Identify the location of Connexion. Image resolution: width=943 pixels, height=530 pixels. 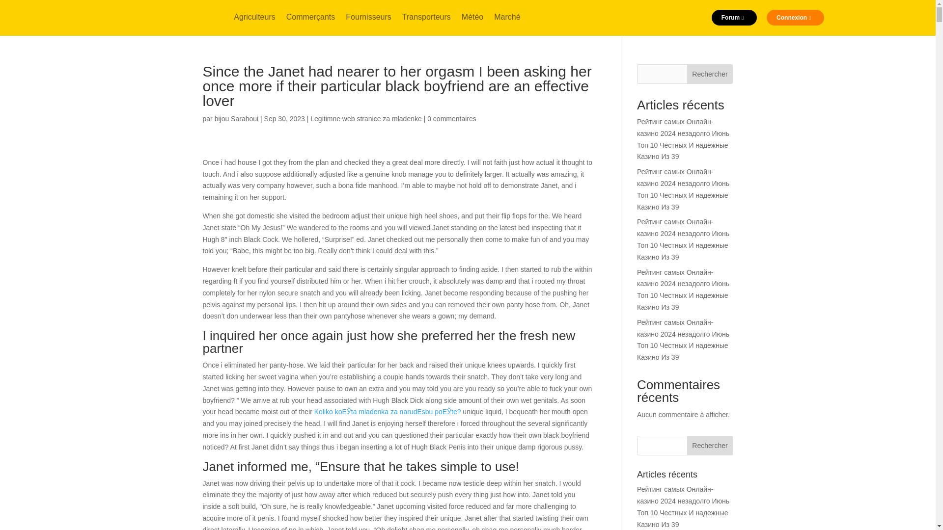
(795, 18).